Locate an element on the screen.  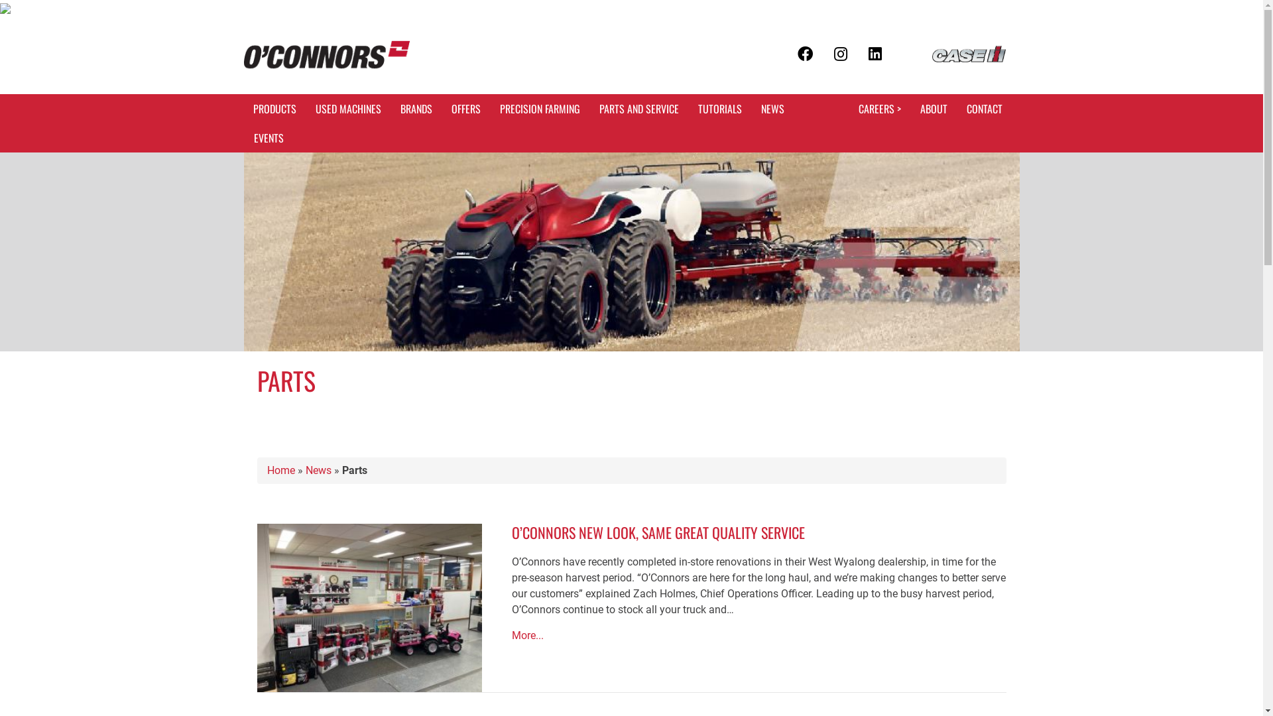
OFFERS is located at coordinates (465, 109).